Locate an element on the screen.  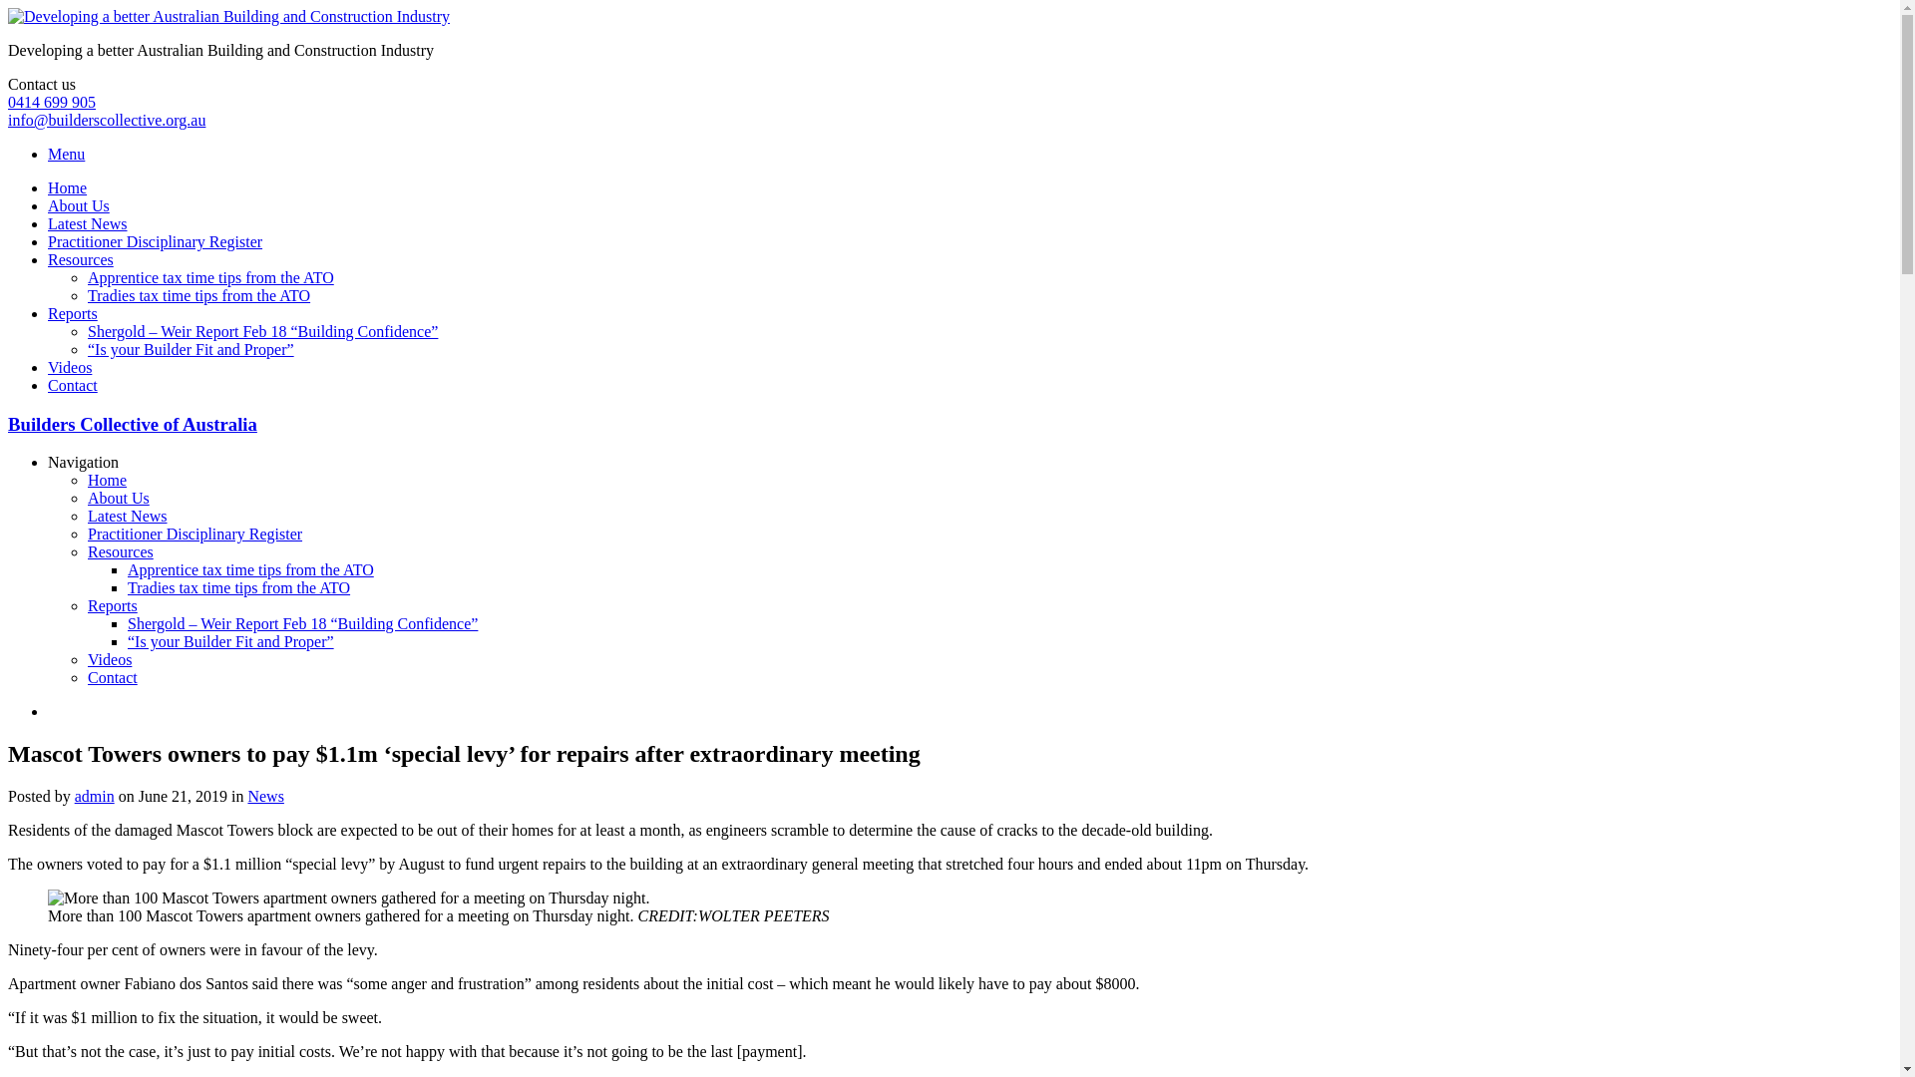
Latest News is located at coordinates (128, 516).